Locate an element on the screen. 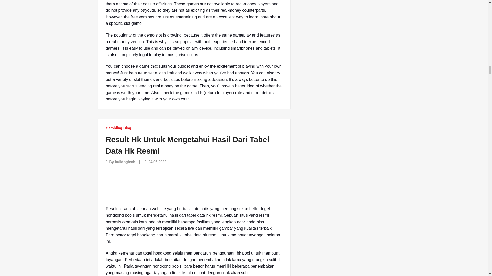  Gambling Blog is located at coordinates (118, 128).